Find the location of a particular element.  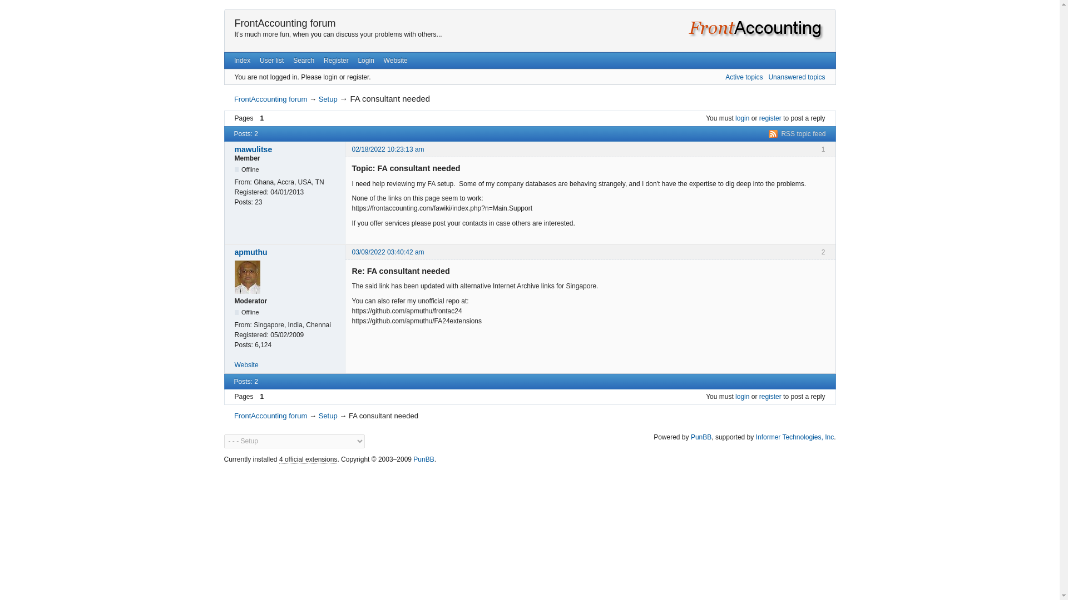

Login is located at coordinates (366, 61).